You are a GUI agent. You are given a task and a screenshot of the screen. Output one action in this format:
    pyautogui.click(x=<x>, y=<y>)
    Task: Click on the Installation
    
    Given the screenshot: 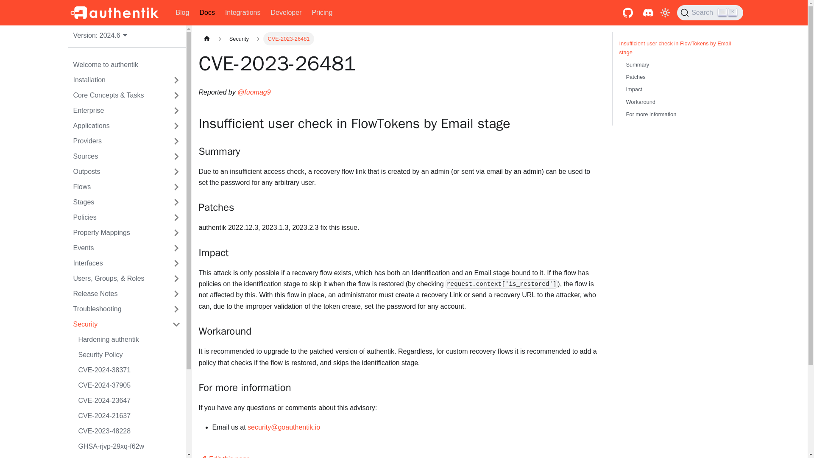 What is the action you would take?
    pyautogui.click(x=117, y=156)
    